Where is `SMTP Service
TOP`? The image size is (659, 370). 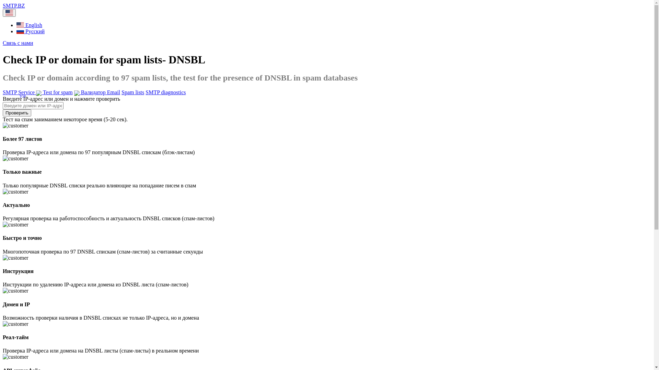
SMTP Service
TOP is located at coordinates (19, 92).